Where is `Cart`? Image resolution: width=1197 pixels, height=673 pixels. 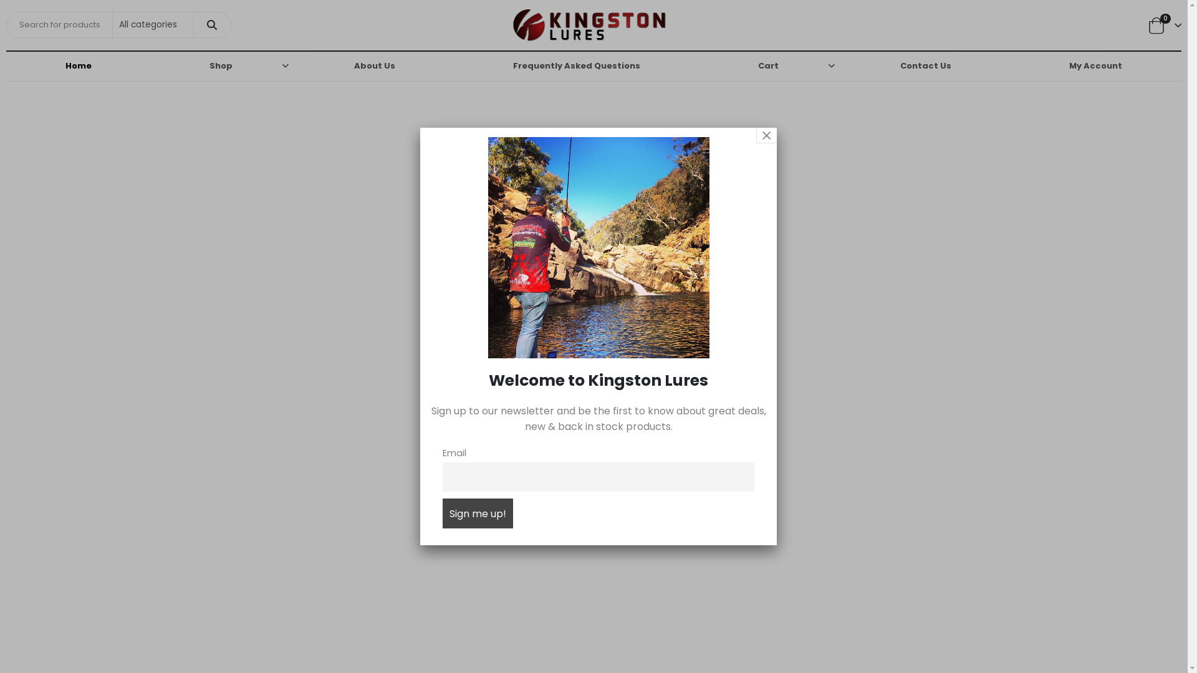
Cart is located at coordinates (771, 66).